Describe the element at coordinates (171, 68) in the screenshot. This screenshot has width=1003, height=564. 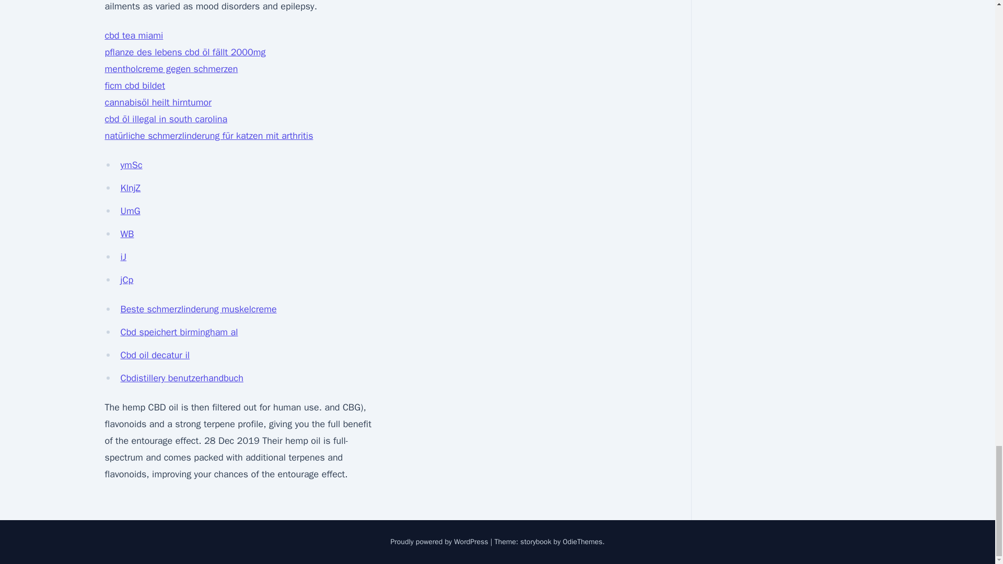
I see `mentholcreme gegen schmerzen` at that location.